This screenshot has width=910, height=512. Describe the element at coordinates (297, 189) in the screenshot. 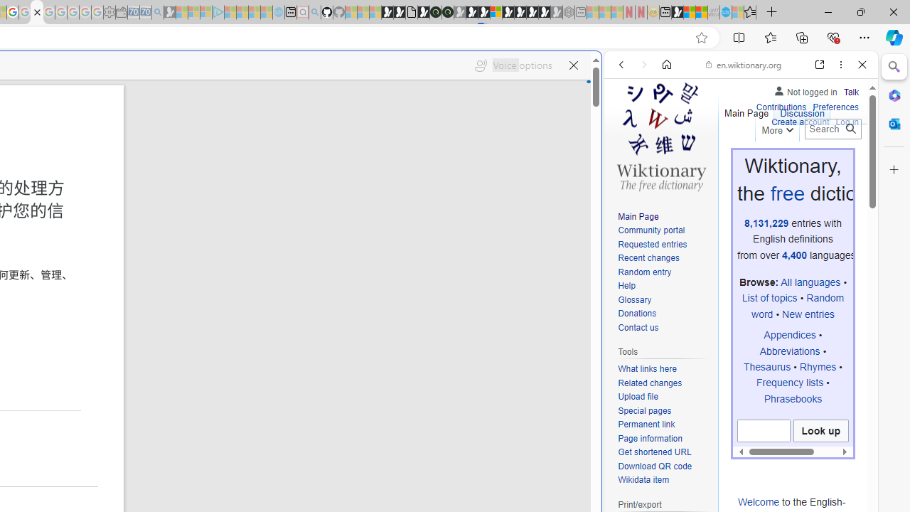

I see `Frequently visited` at that location.